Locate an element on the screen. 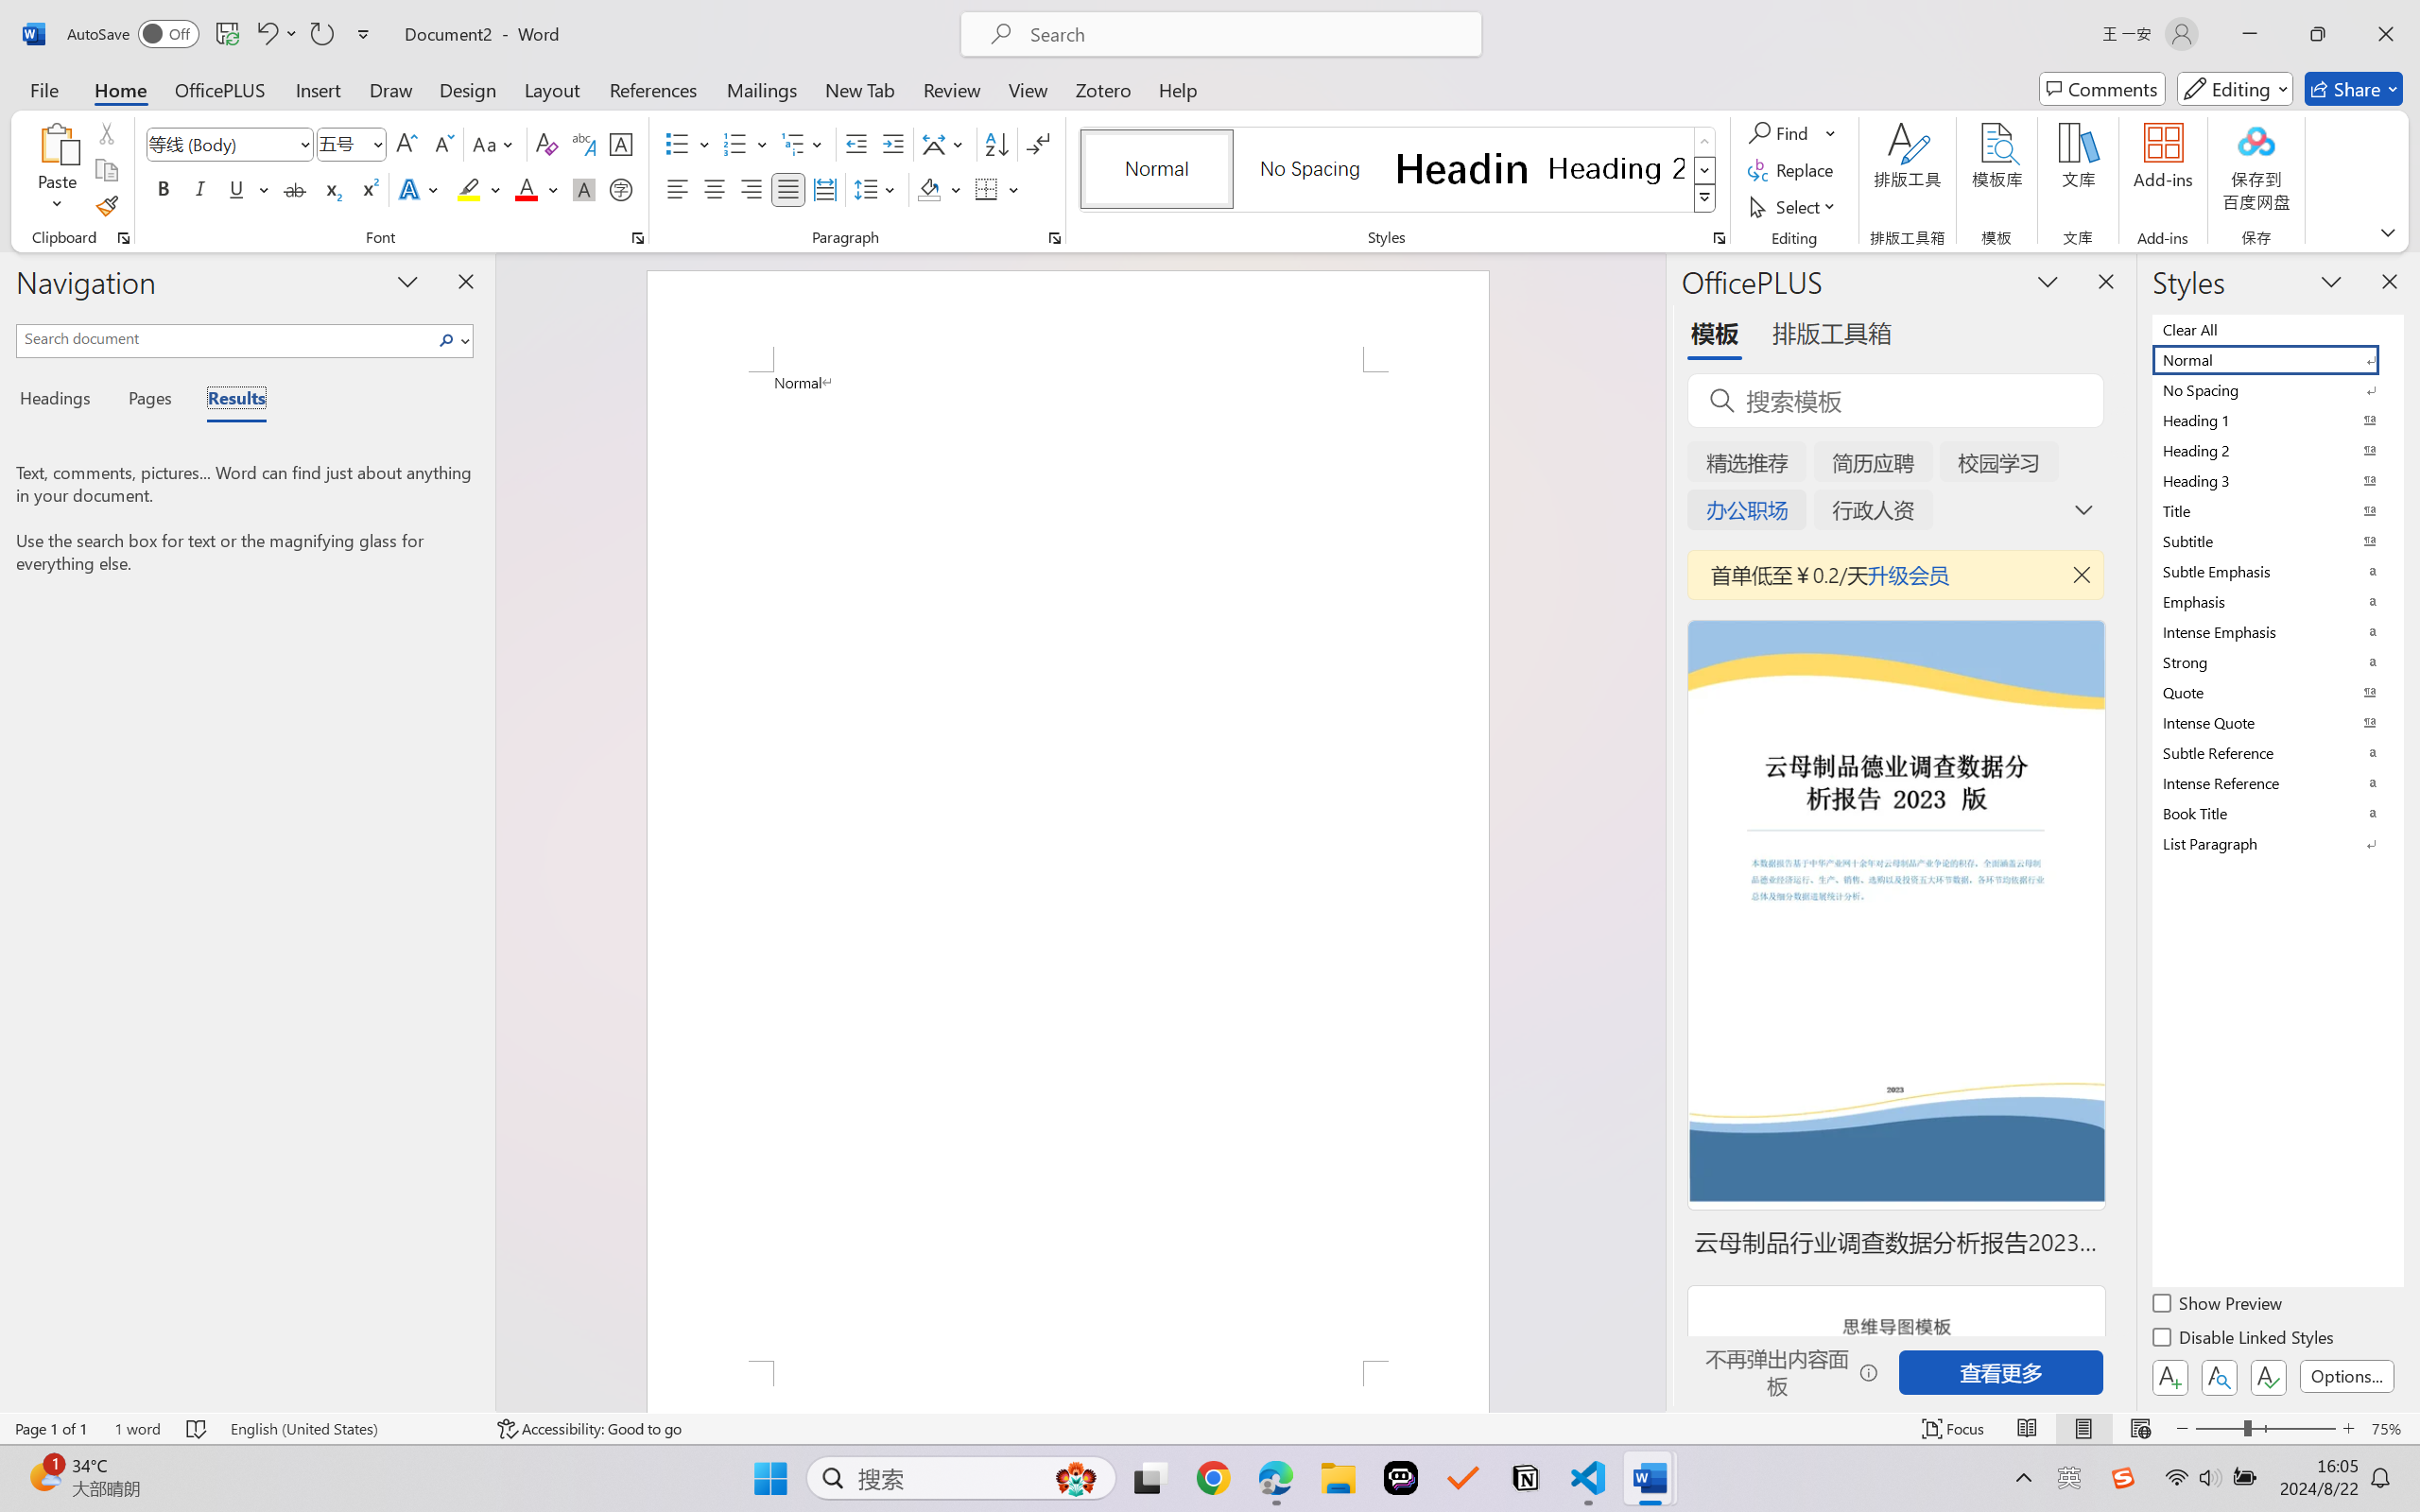 Image resolution: width=2420 pixels, height=1512 pixels. Subtitle is located at coordinates (2276, 541).